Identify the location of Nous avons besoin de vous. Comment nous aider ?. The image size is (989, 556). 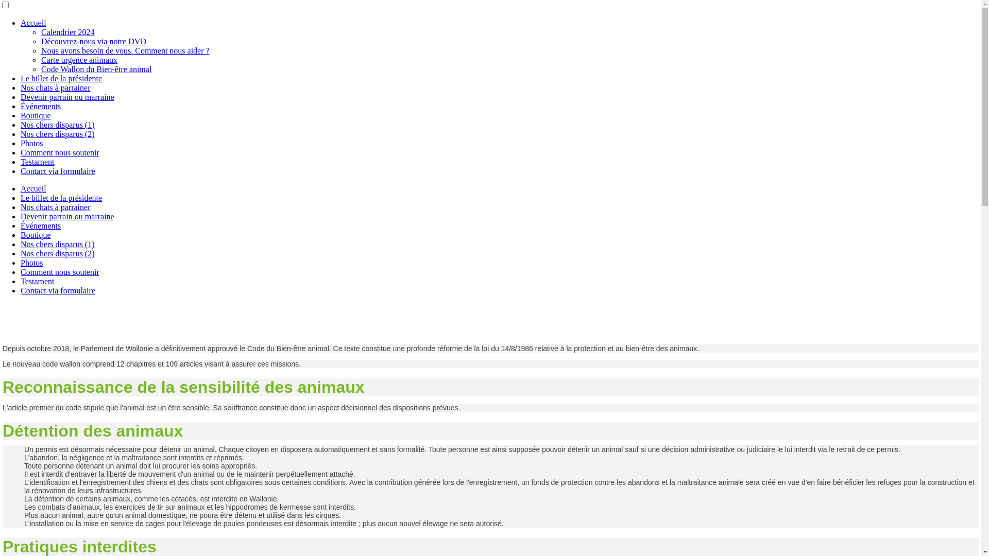
(126, 50).